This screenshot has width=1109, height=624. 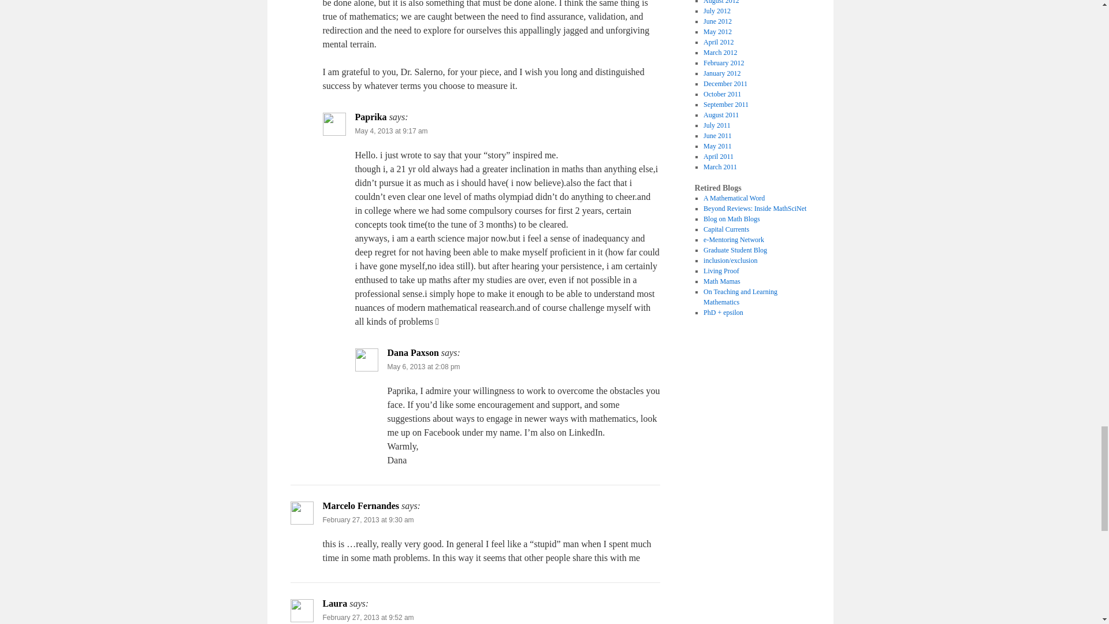 I want to click on February 27, 2013 at 9:52 am, so click(x=368, y=617).